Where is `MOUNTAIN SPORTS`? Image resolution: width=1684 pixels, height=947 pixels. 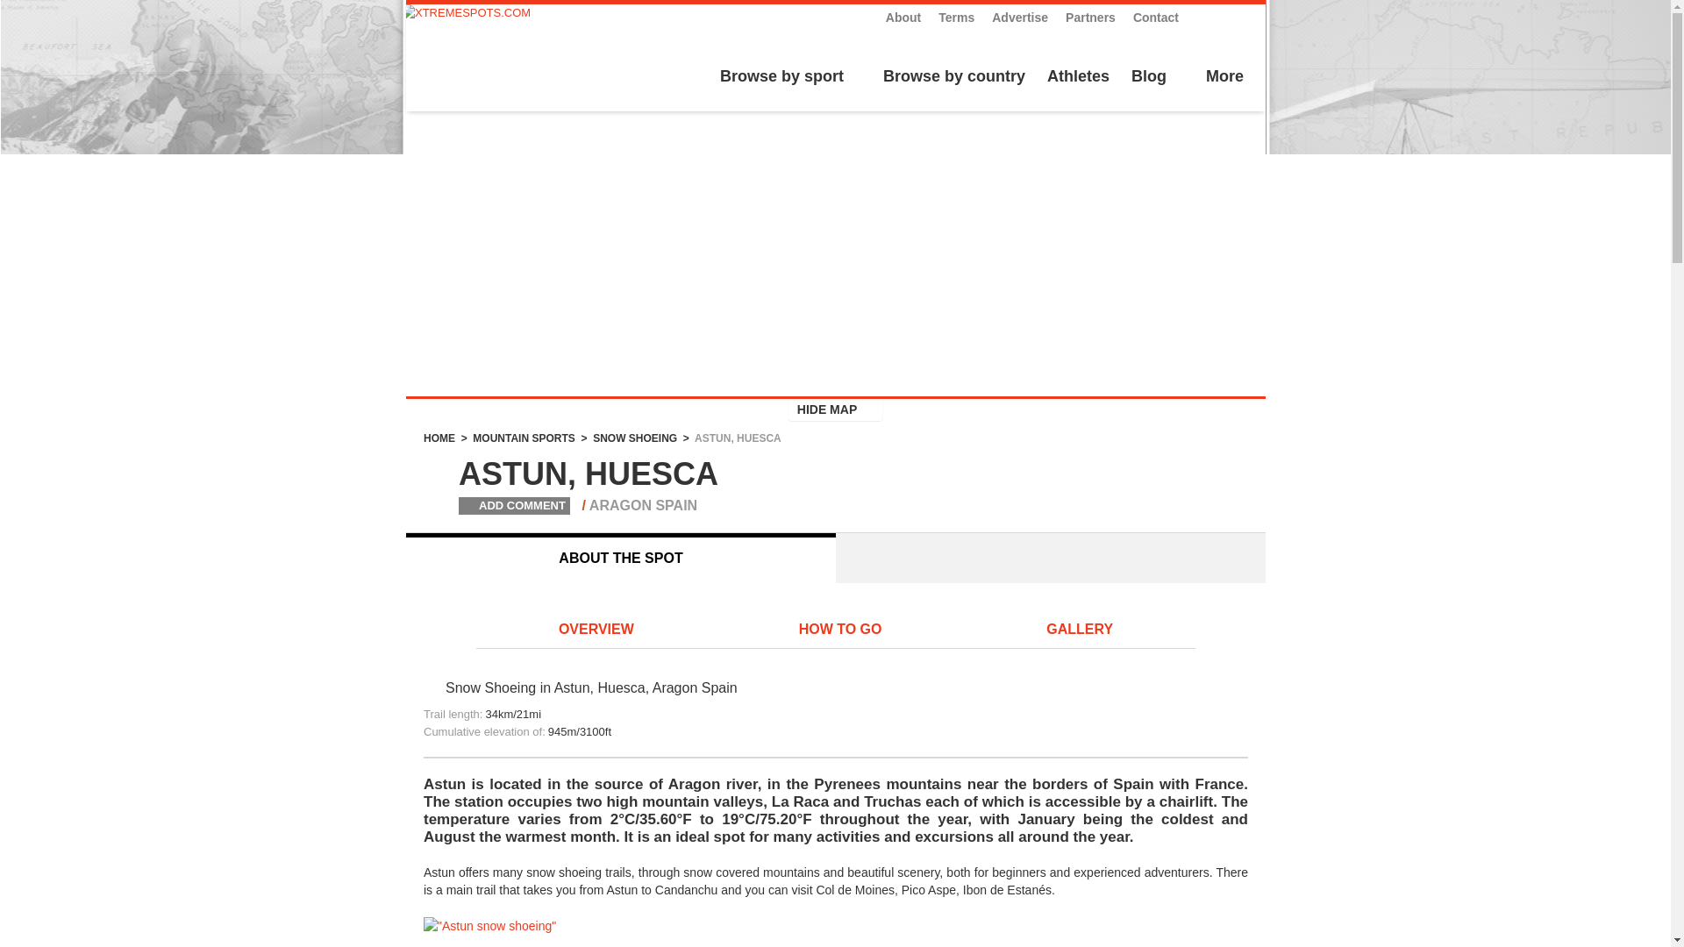 MOUNTAIN SPORTS is located at coordinates (523, 438).